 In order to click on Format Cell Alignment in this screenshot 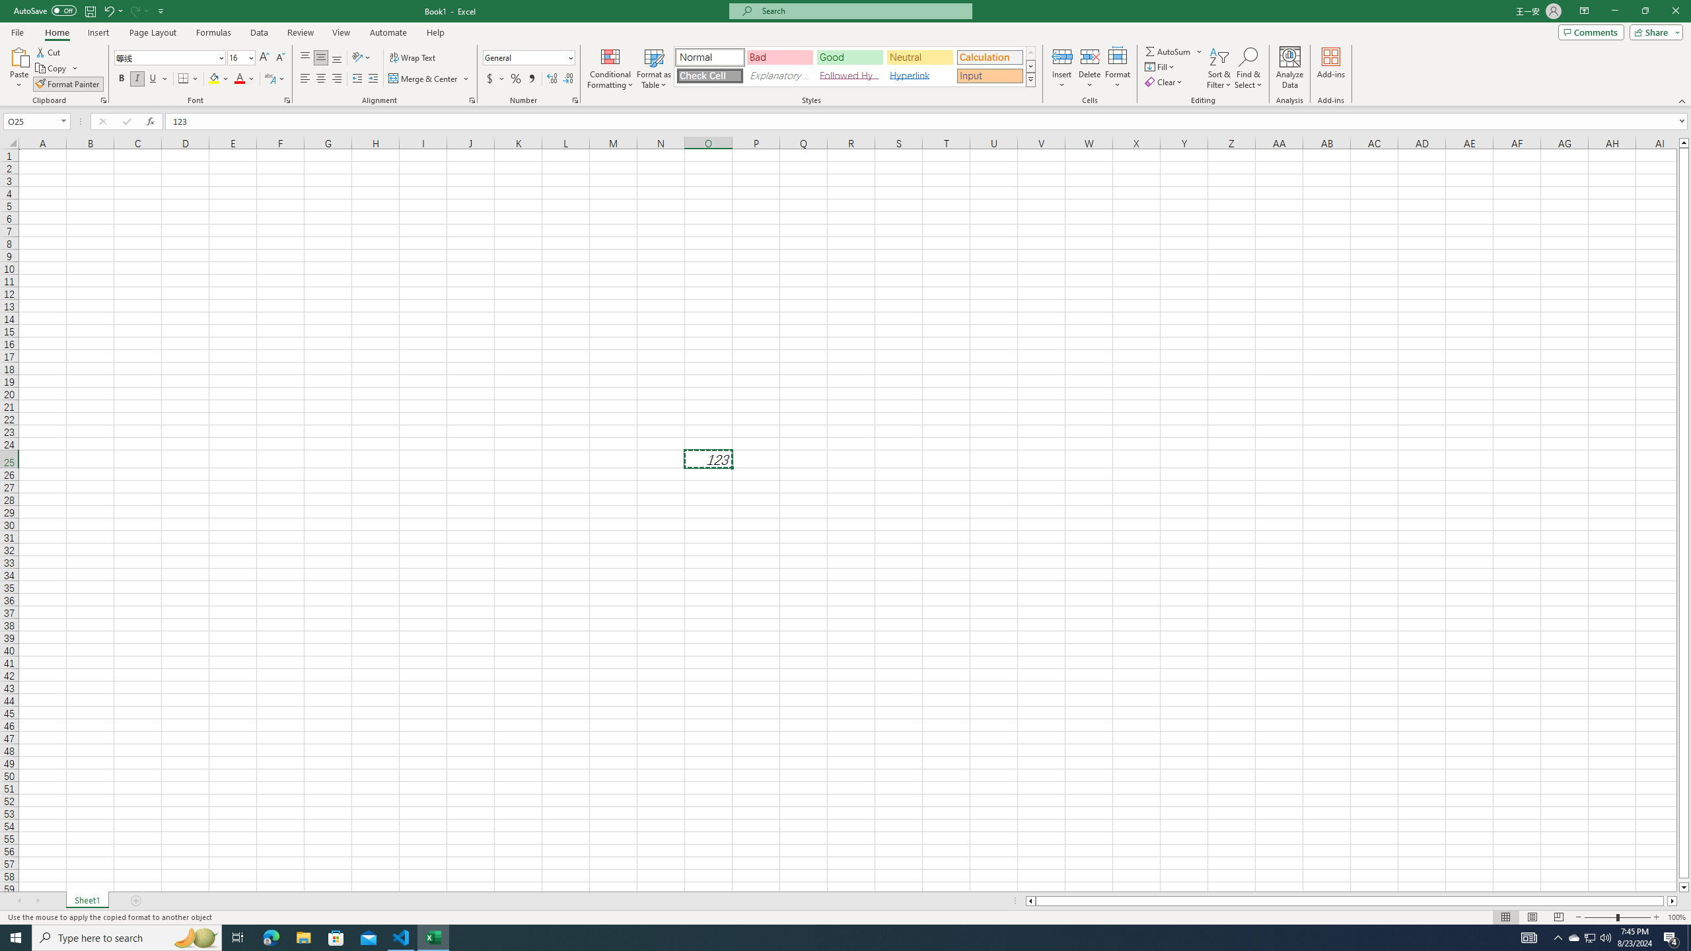, I will do `click(472, 100)`.